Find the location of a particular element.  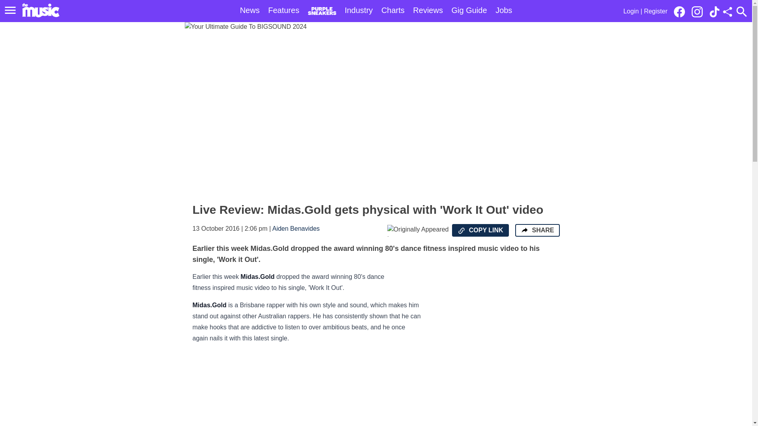

News is located at coordinates (250, 10).